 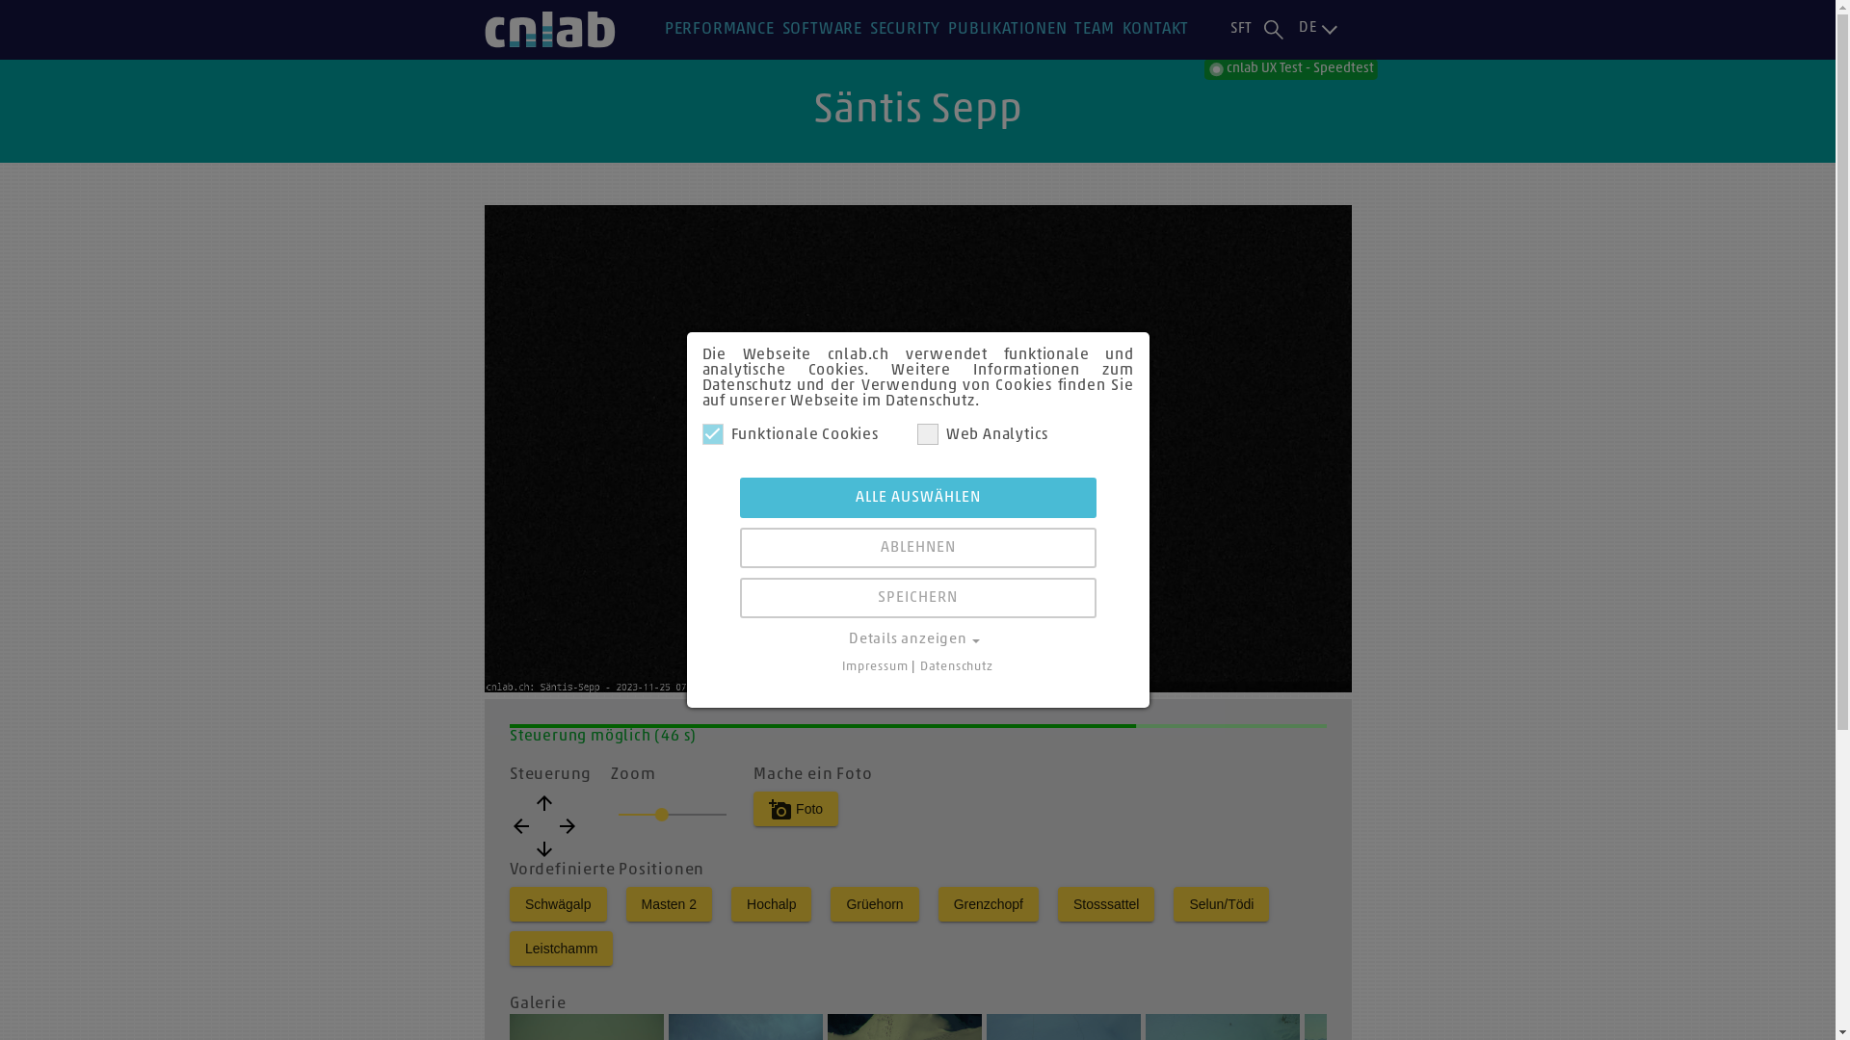 I want to click on SOFTWARE, so click(x=823, y=30).